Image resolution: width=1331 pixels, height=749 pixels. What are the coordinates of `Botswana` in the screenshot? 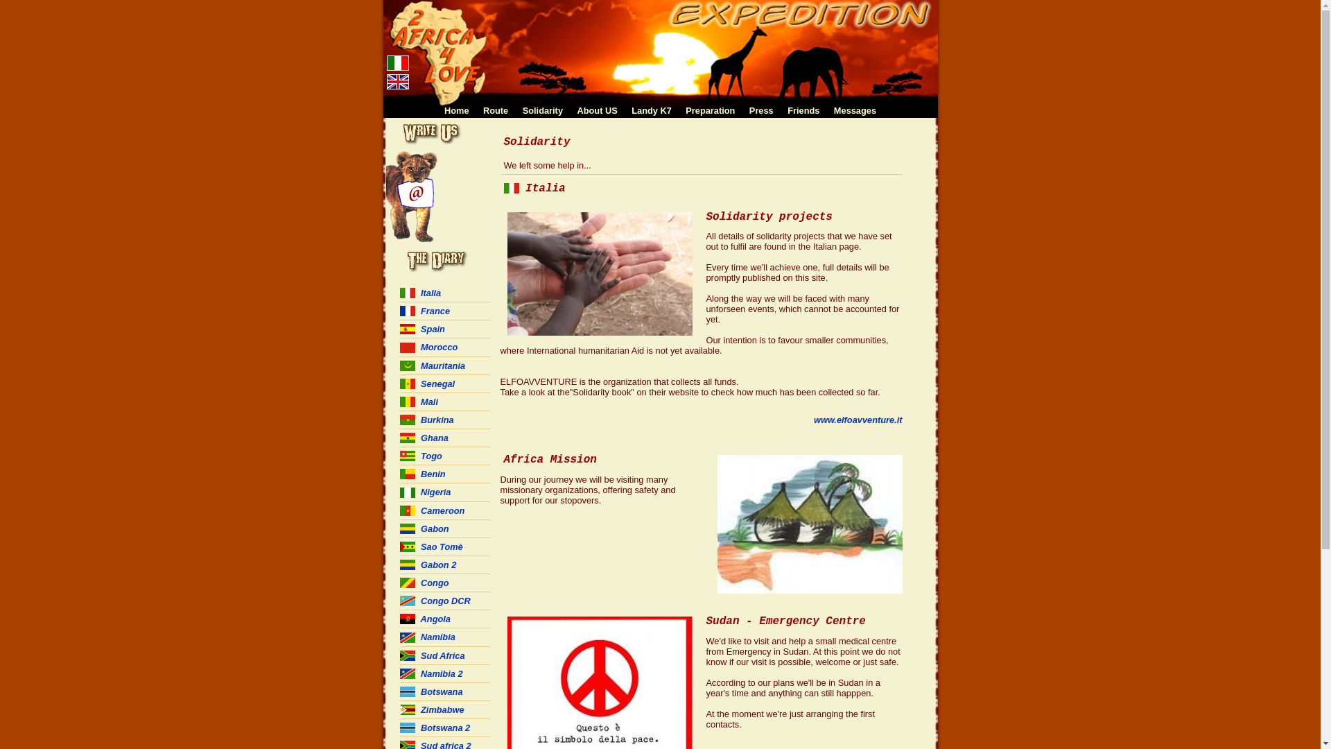 It's located at (431, 692).